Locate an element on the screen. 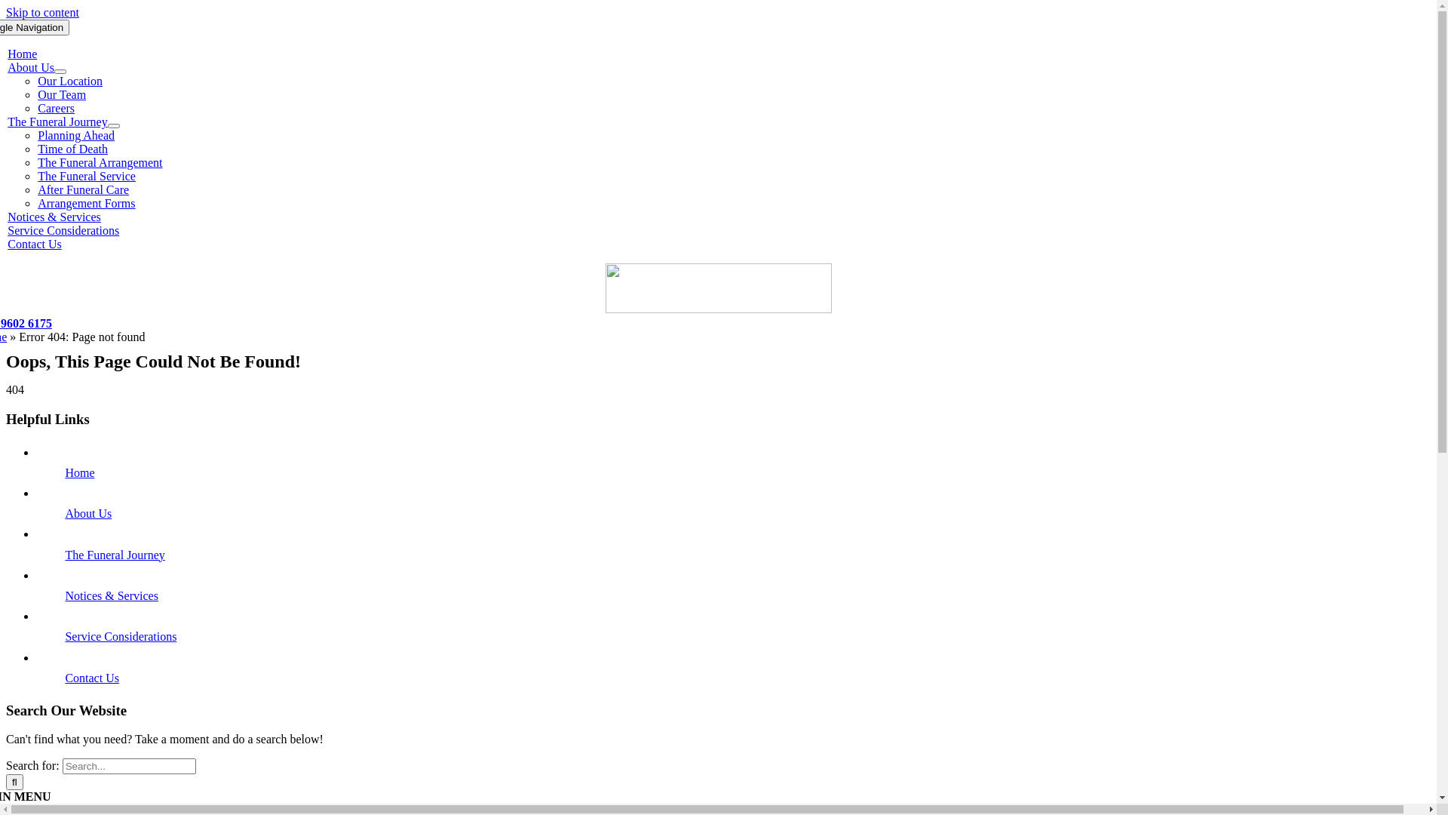 The width and height of the screenshot is (1448, 815). Notices & Services is located at coordinates (112, 596).